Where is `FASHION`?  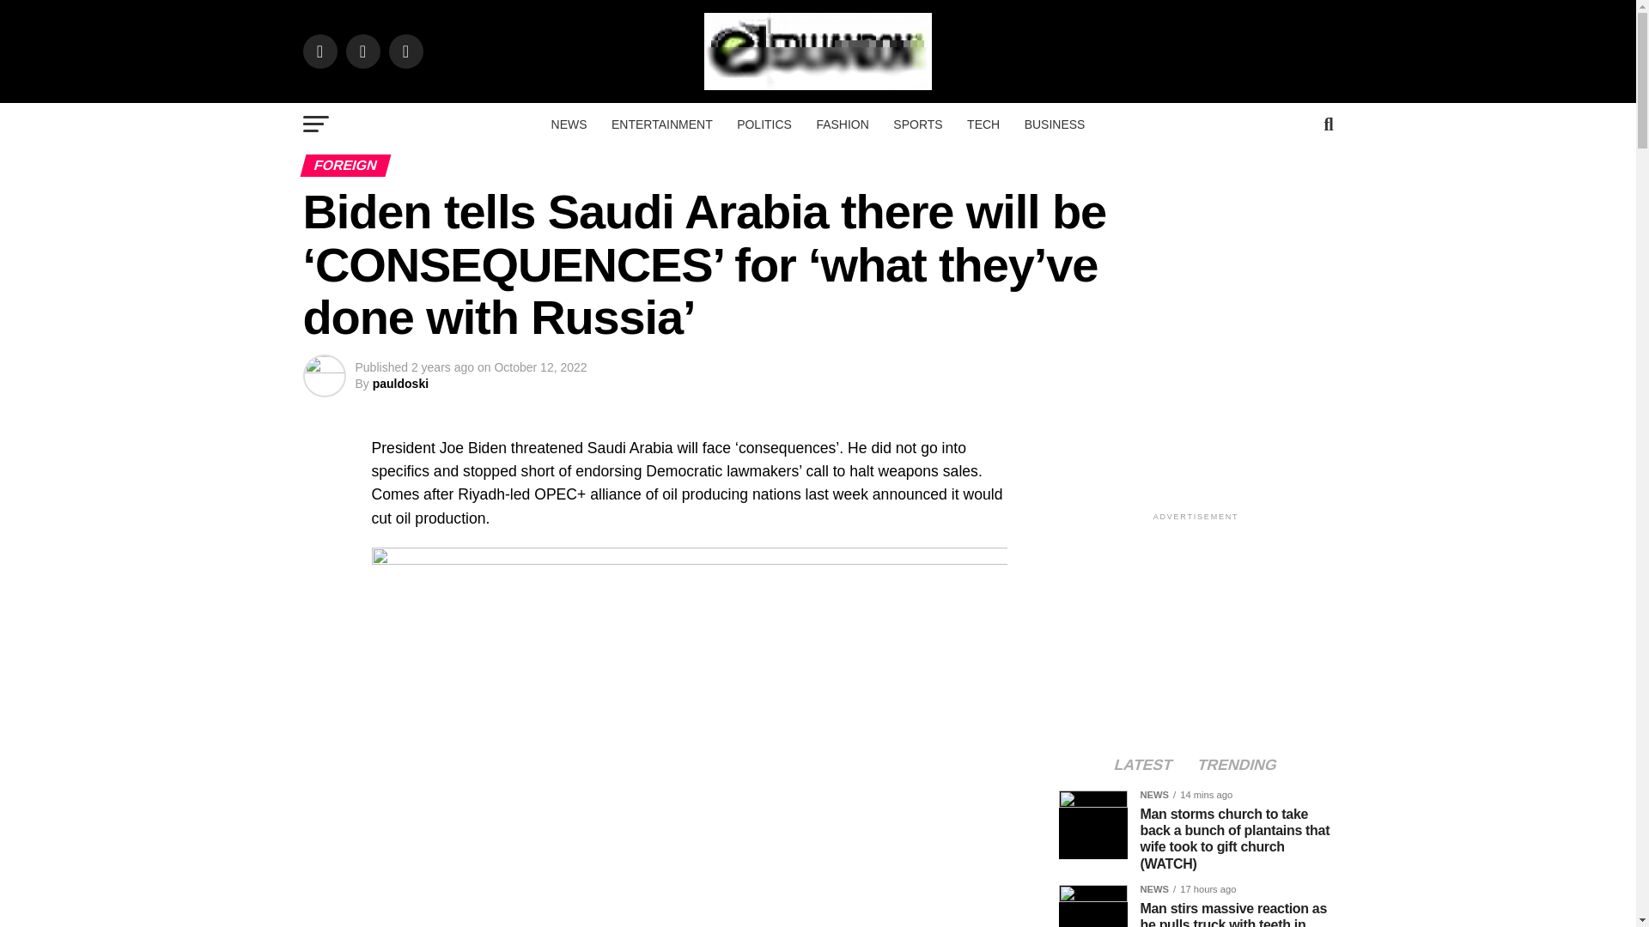 FASHION is located at coordinates (842, 124).